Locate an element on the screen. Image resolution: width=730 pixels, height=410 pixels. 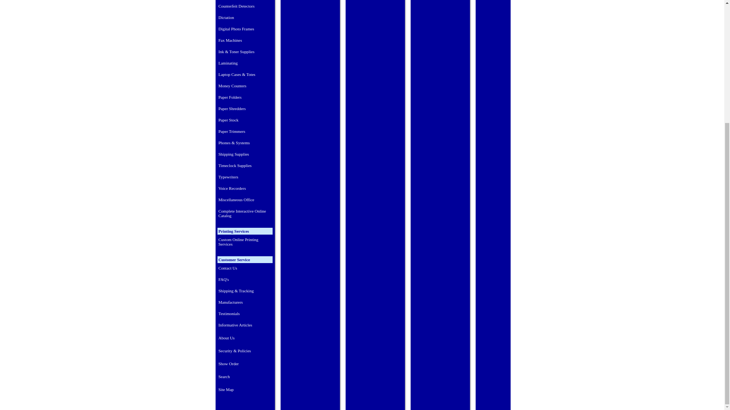
Paper Shredders is located at coordinates (244, 109).